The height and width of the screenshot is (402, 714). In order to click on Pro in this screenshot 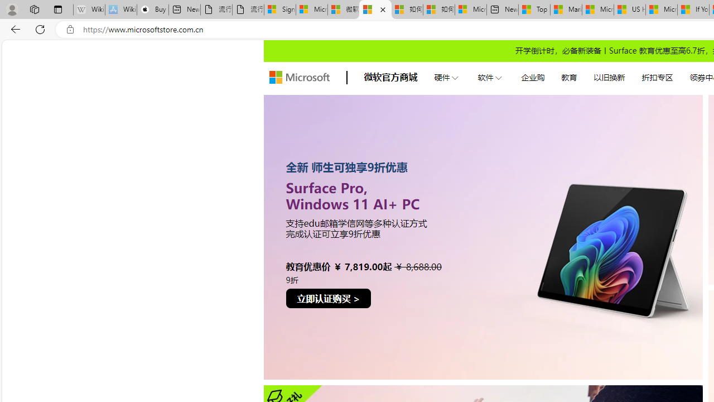, I will do `click(483, 237)`.